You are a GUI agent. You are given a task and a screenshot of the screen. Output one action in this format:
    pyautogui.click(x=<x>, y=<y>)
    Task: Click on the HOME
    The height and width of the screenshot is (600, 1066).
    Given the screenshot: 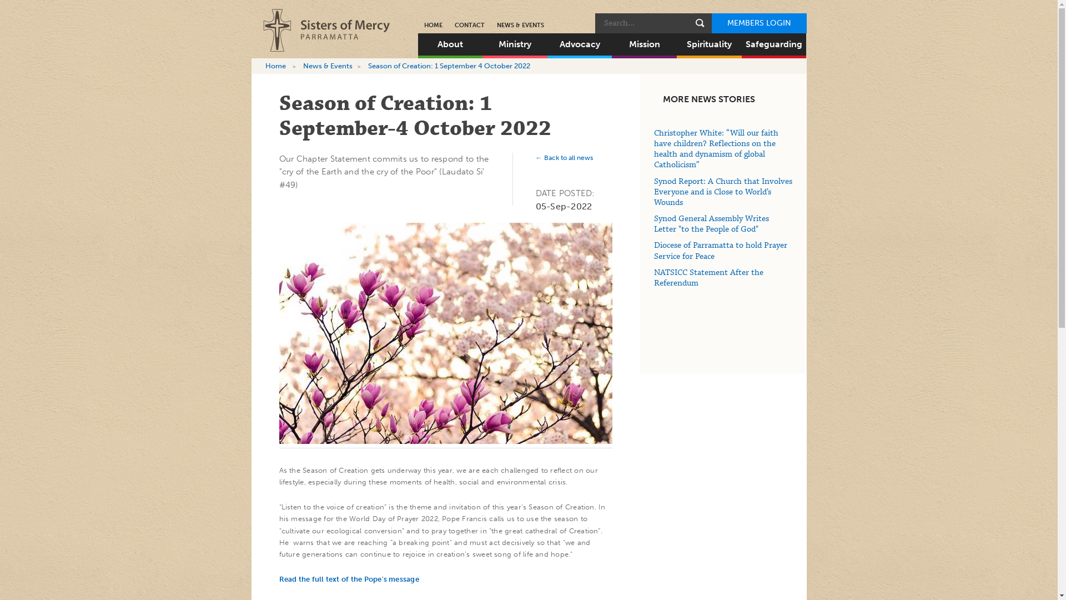 What is the action you would take?
    pyautogui.click(x=433, y=25)
    